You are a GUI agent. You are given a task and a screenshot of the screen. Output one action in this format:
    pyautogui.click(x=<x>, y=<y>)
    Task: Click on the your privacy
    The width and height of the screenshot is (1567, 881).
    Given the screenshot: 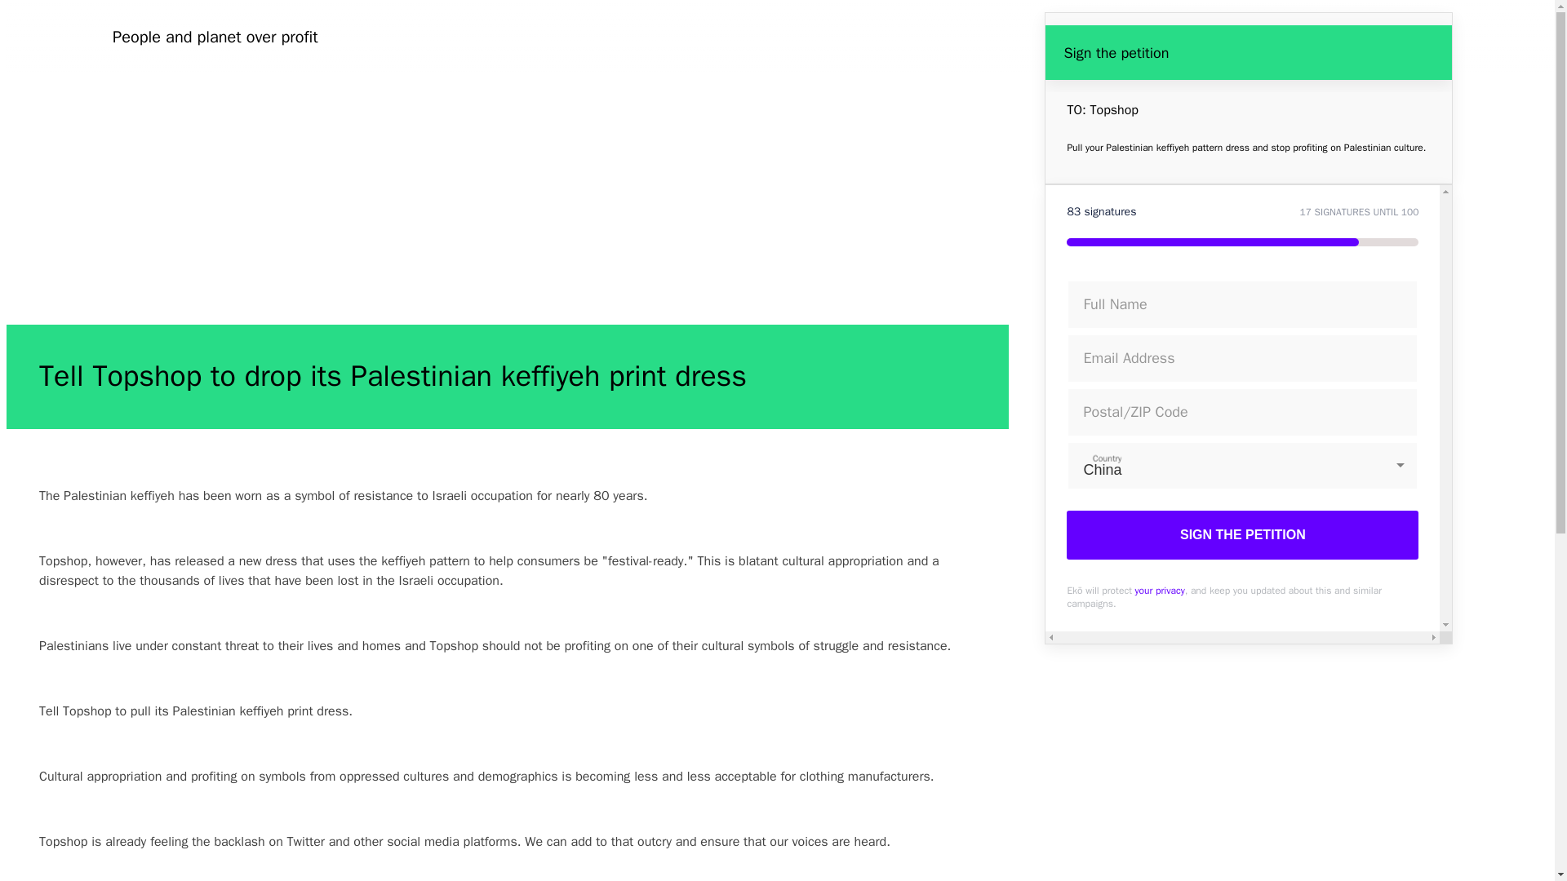 What is the action you would take?
    pyautogui.click(x=1159, y=591)
    